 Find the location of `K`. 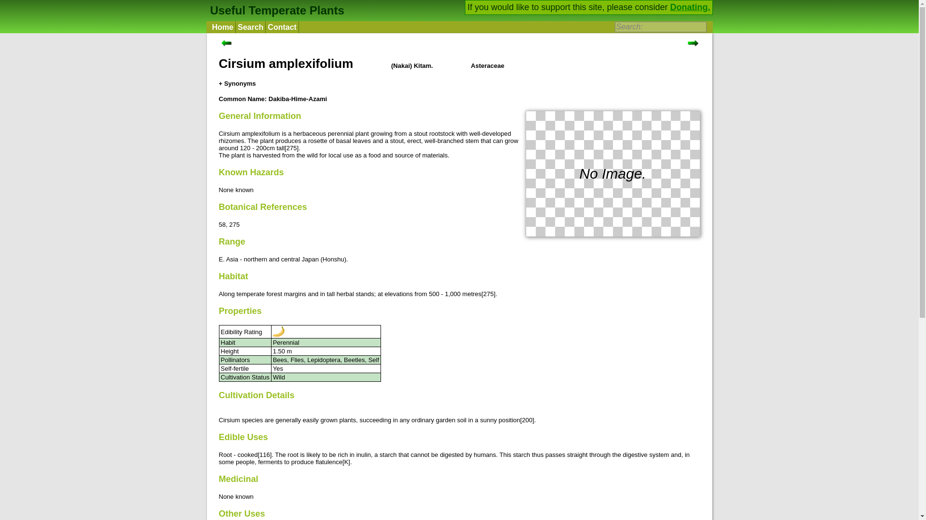

K is located at coordinates (346, 461).